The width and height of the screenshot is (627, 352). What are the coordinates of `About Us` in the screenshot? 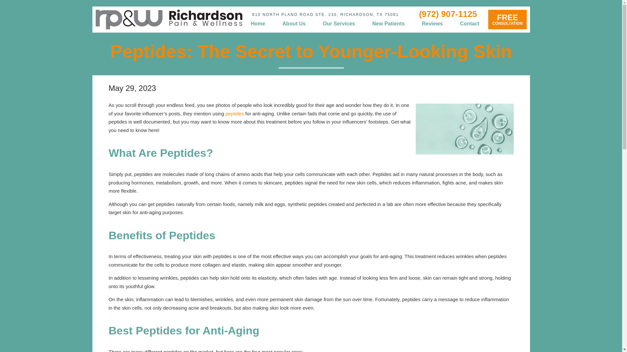 It's located at (311, 51).